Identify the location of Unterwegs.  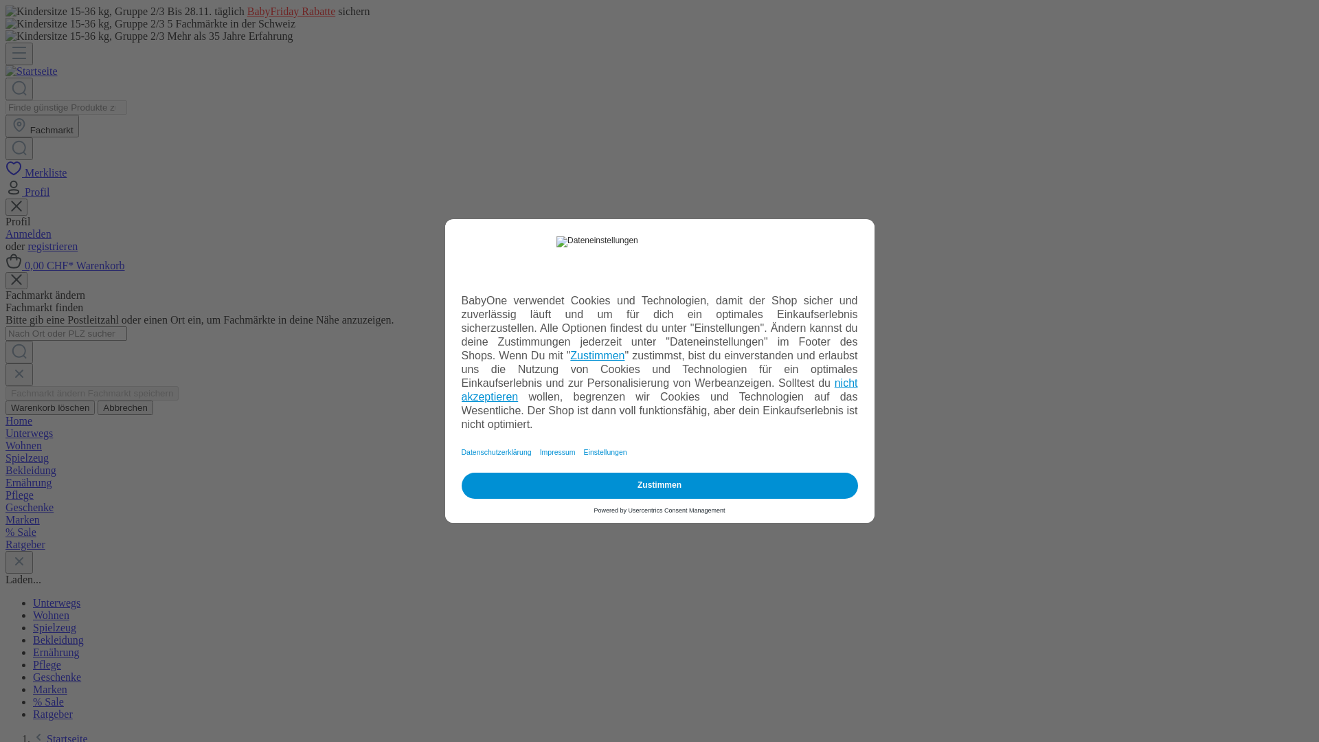
(659, 434).